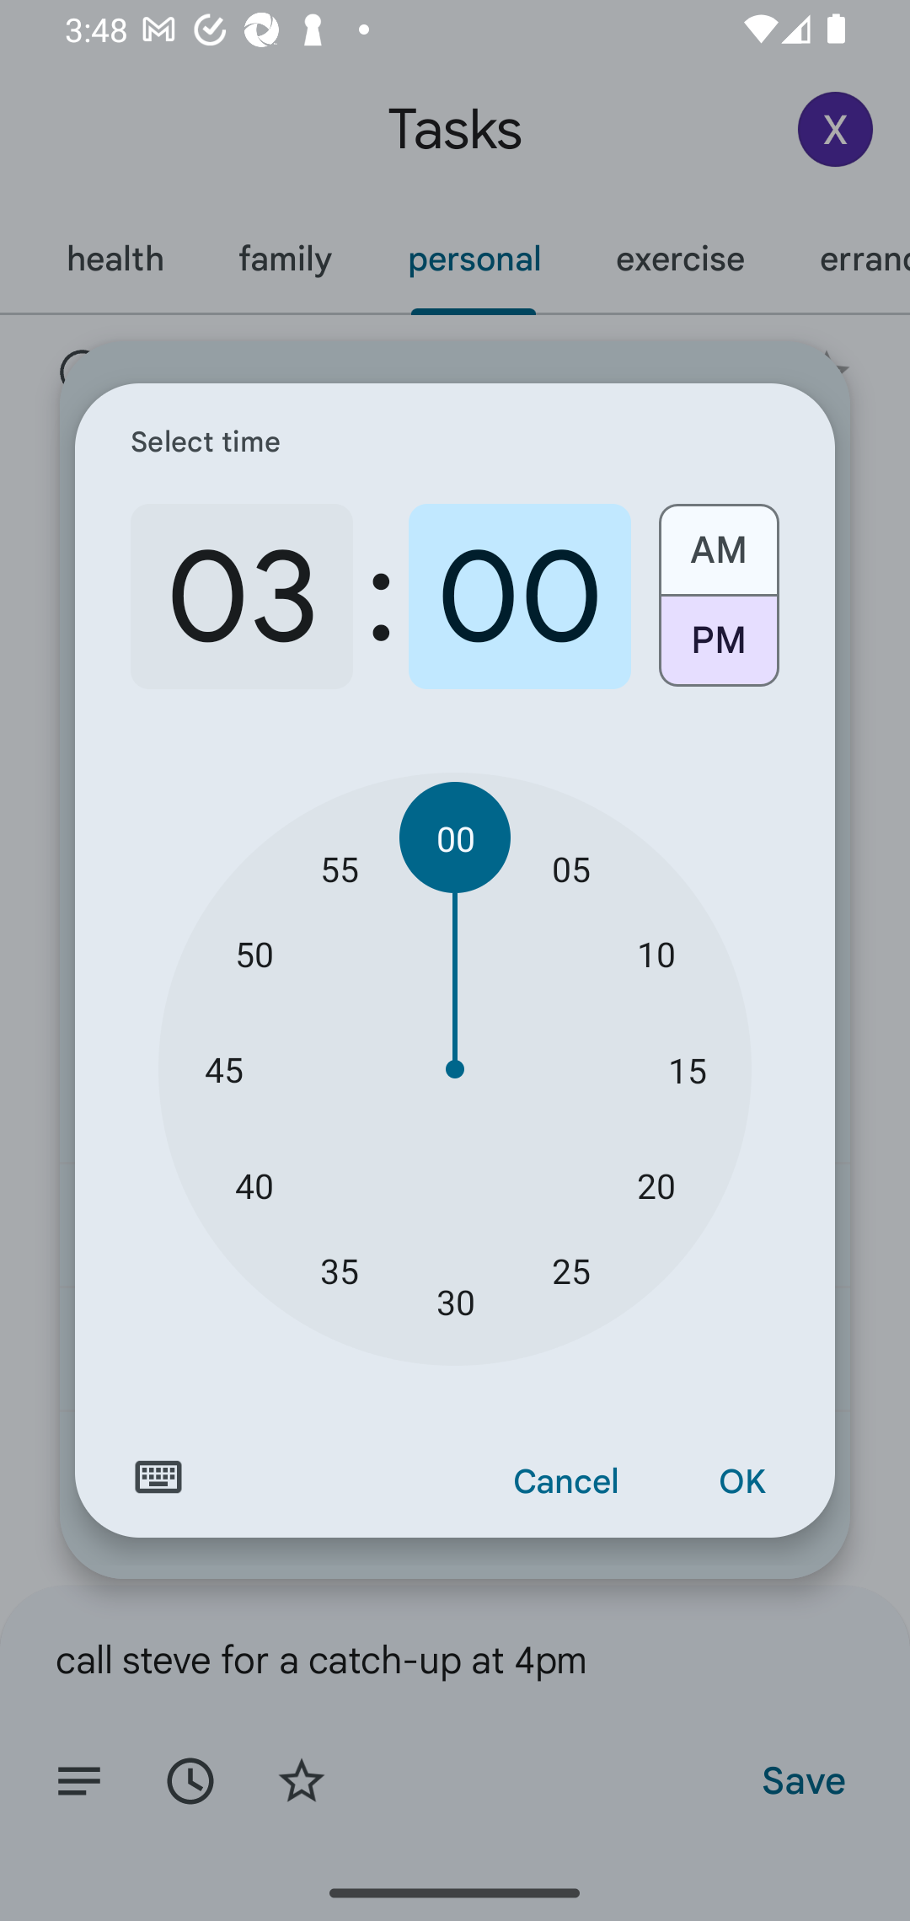  I want to click on 45 45 minutes, so click(223, 1070).